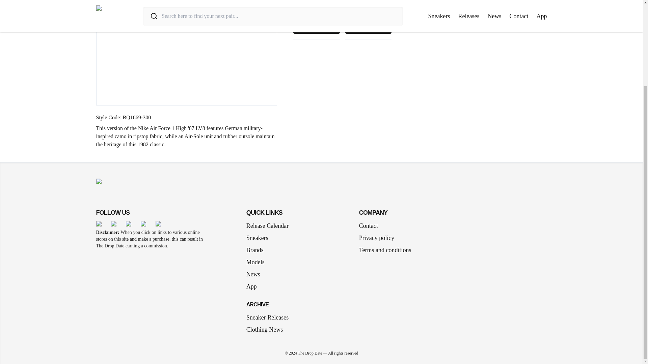  Describe the element at coordinates (267, 317) in the screenshot. I see `Sneaker Releases` at that location.